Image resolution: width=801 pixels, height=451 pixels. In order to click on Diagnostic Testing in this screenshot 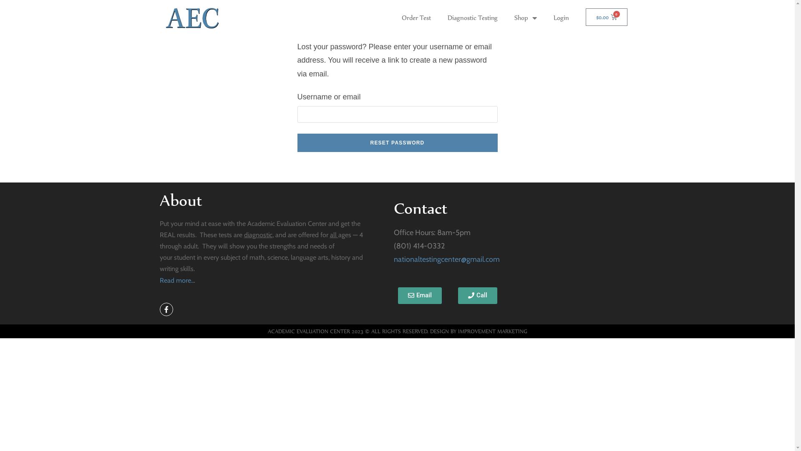, I will do `click(473, 18)`.